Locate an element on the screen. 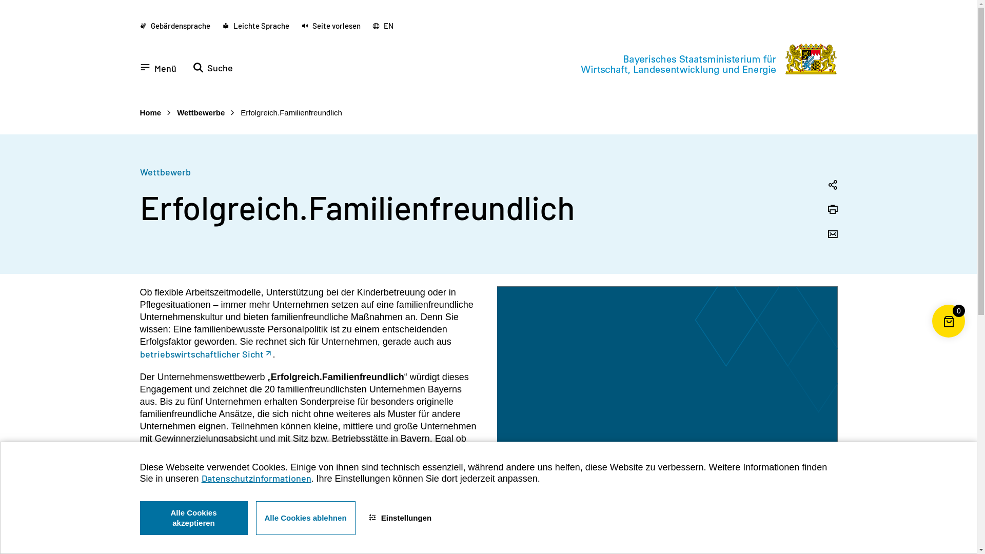 The height and width of the screenshot is (554, 985). Leichte Sprache is located at coordinates (256, 26).